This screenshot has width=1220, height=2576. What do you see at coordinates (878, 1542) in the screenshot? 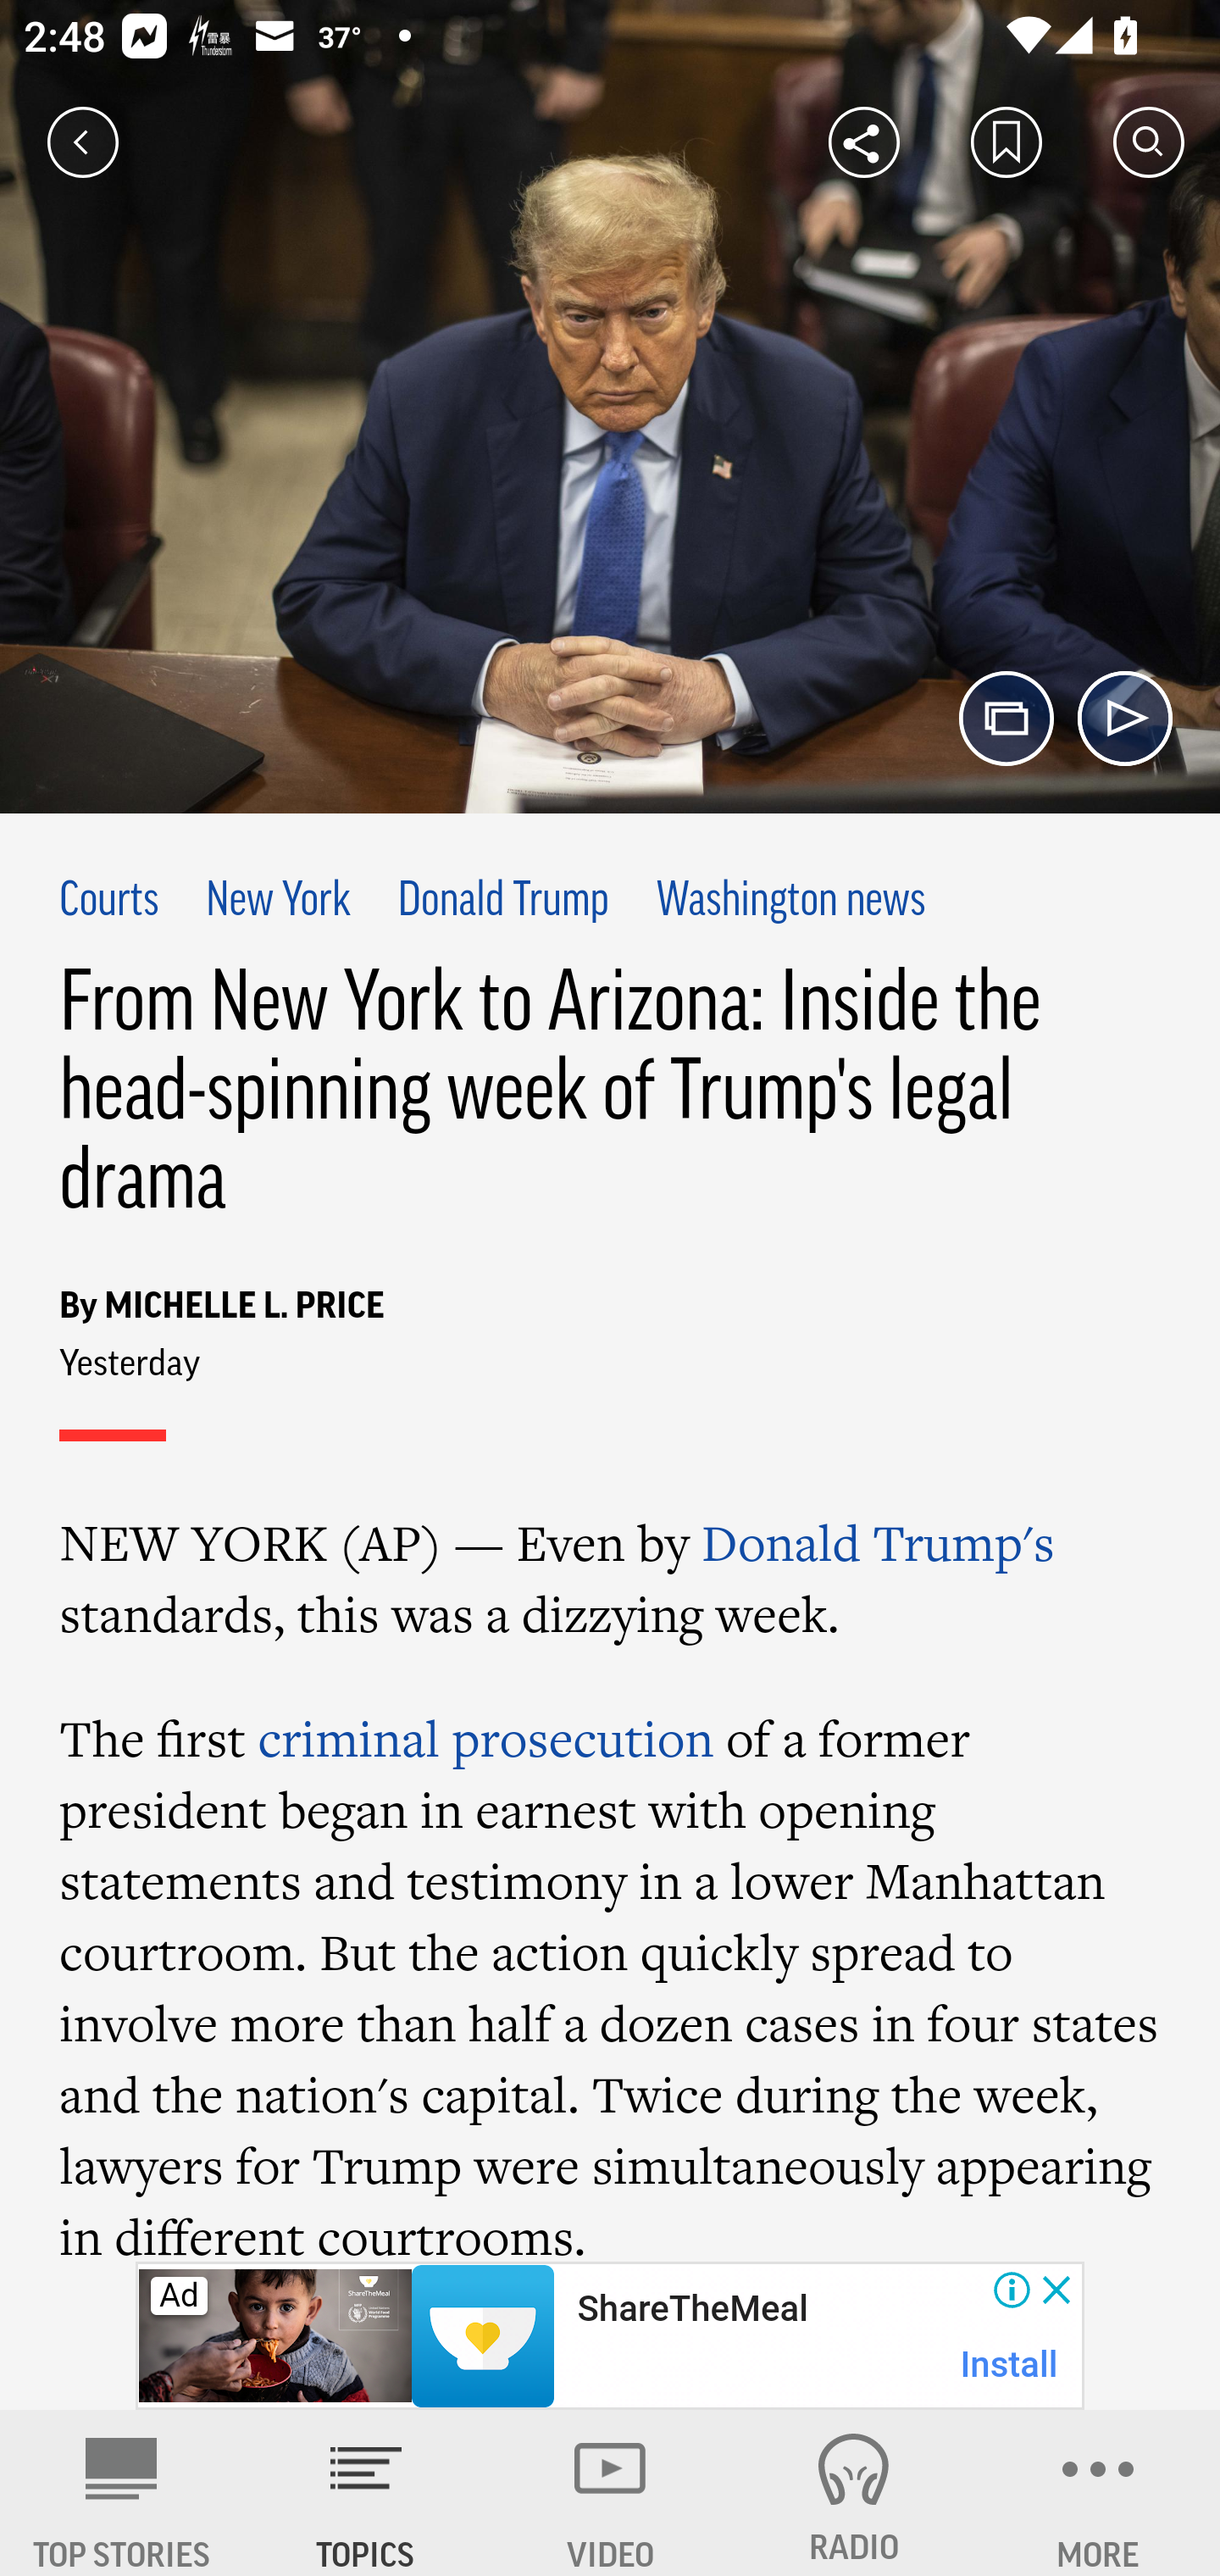
I see `Donald Trump's` at bounding box center [878, 1542].